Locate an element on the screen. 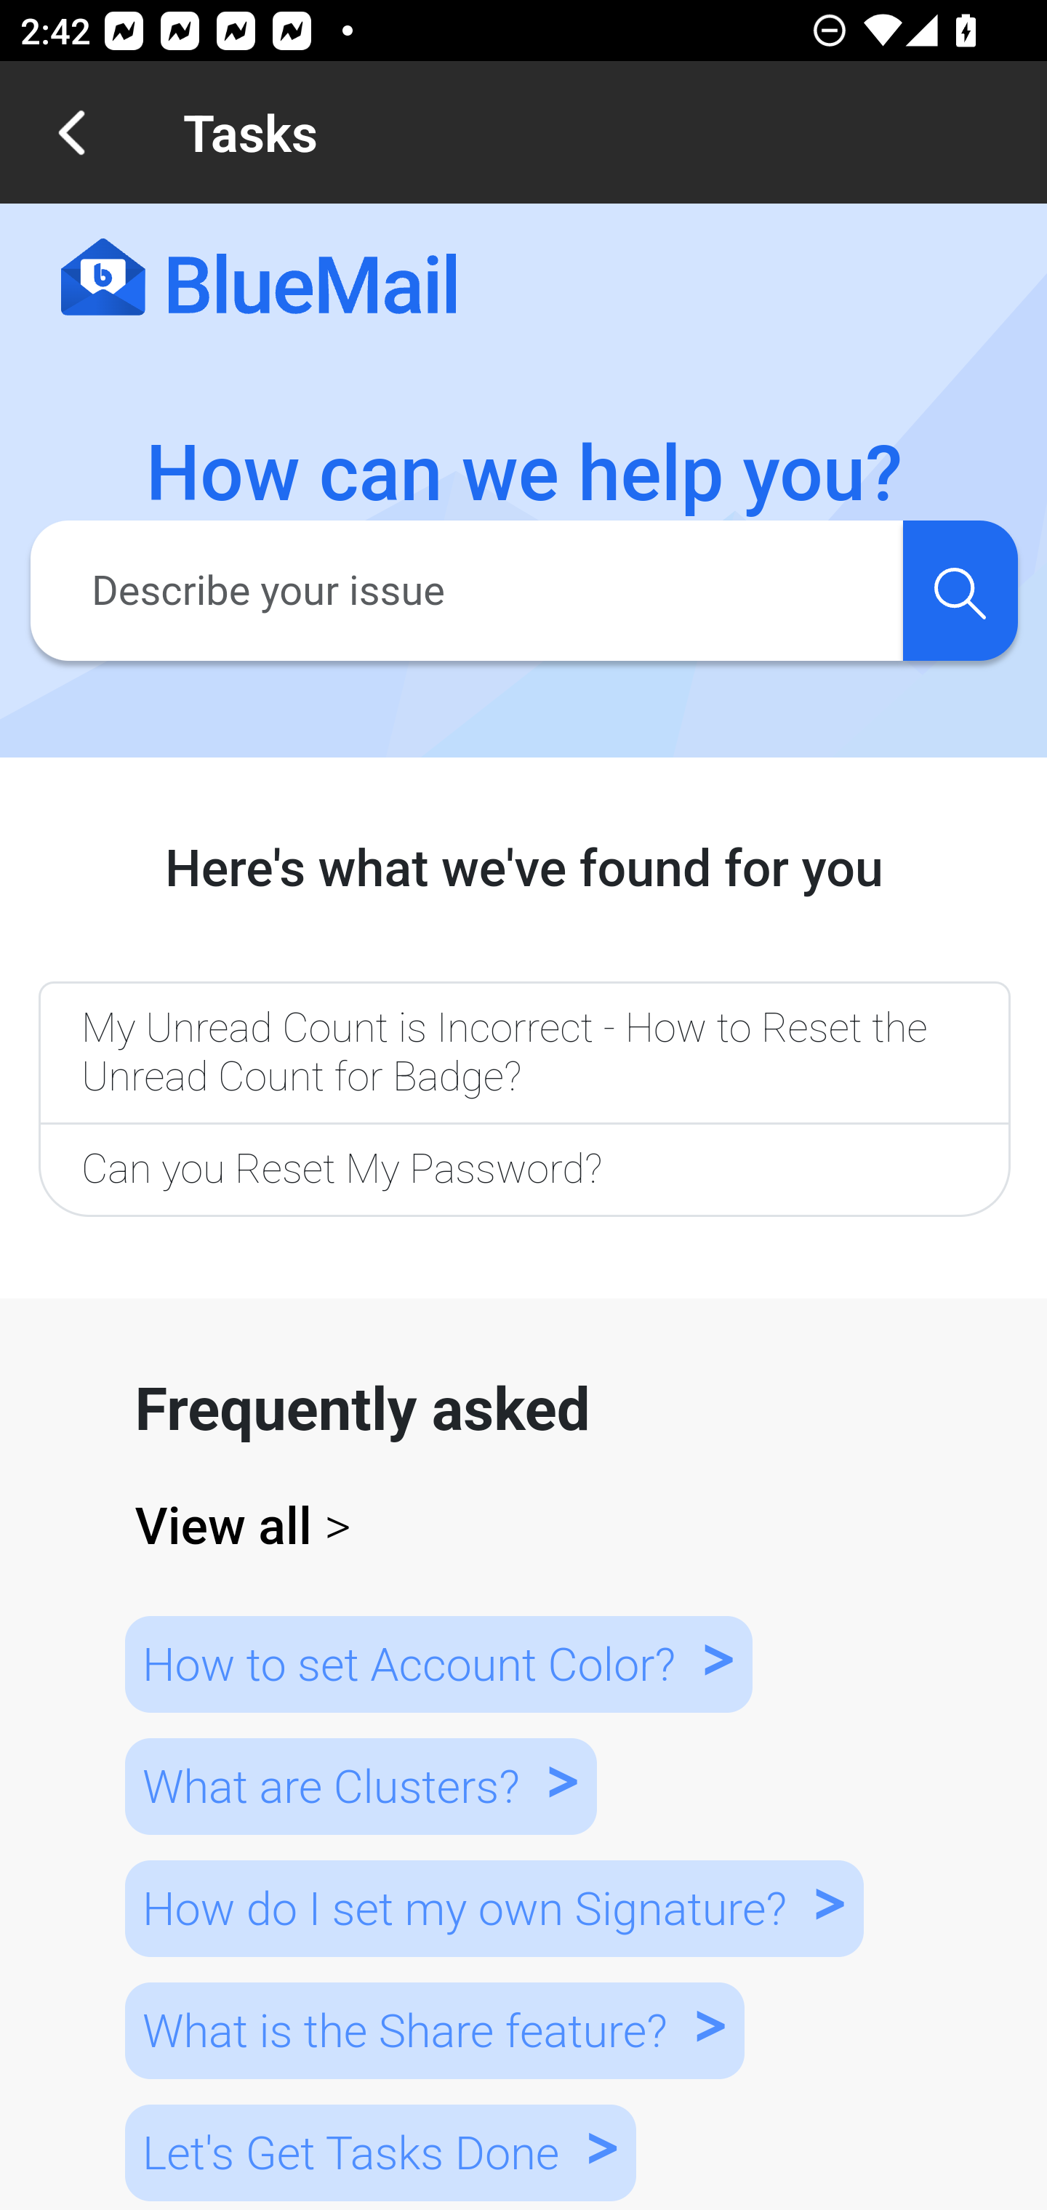 This screenshot has width=1047, height=2210. BlueMail Logo is located at coordinates (259, 278).